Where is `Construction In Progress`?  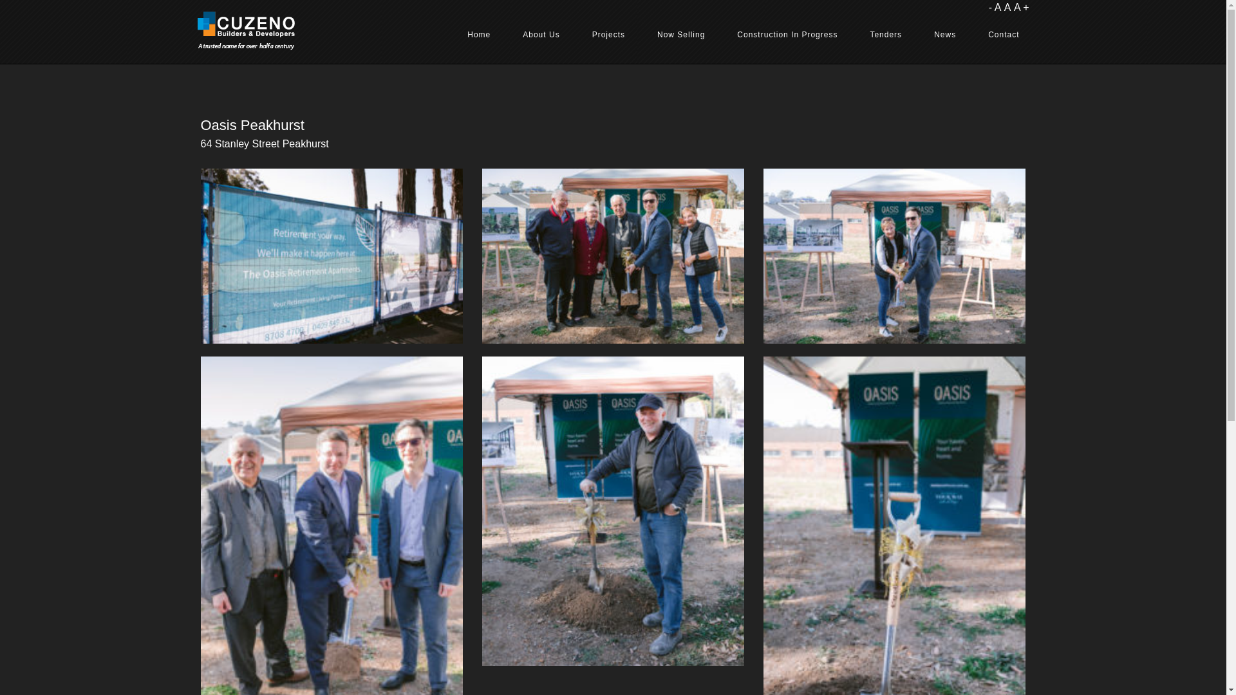 Construction In Progress is located at coordinates (787, 35).